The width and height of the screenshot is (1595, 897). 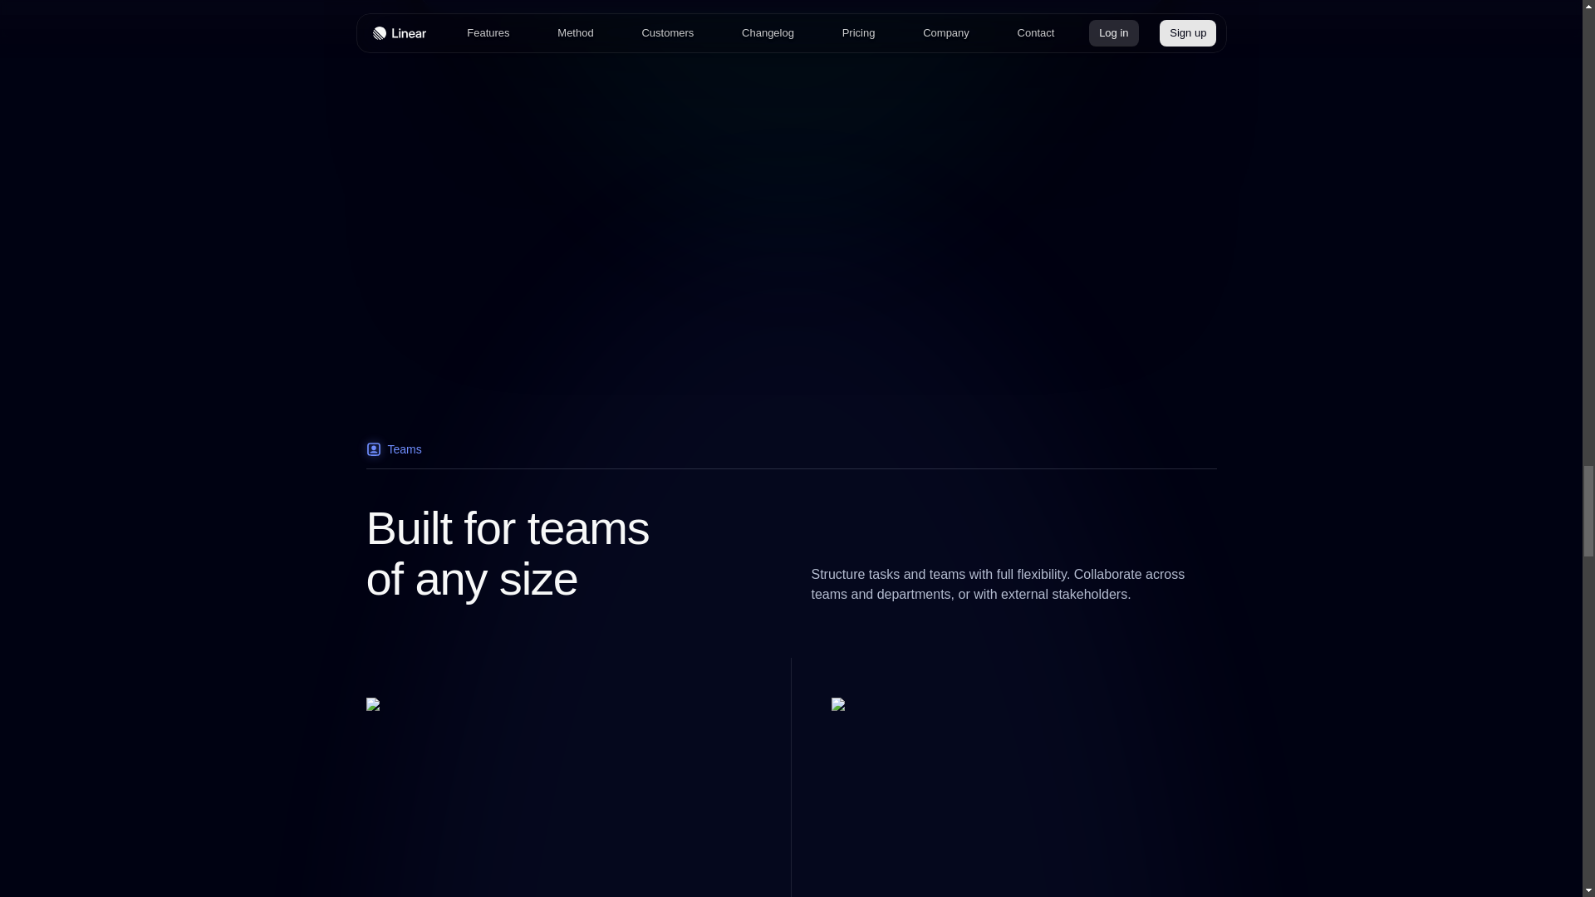 I want to click on Teams, so click(x=790, y=455).